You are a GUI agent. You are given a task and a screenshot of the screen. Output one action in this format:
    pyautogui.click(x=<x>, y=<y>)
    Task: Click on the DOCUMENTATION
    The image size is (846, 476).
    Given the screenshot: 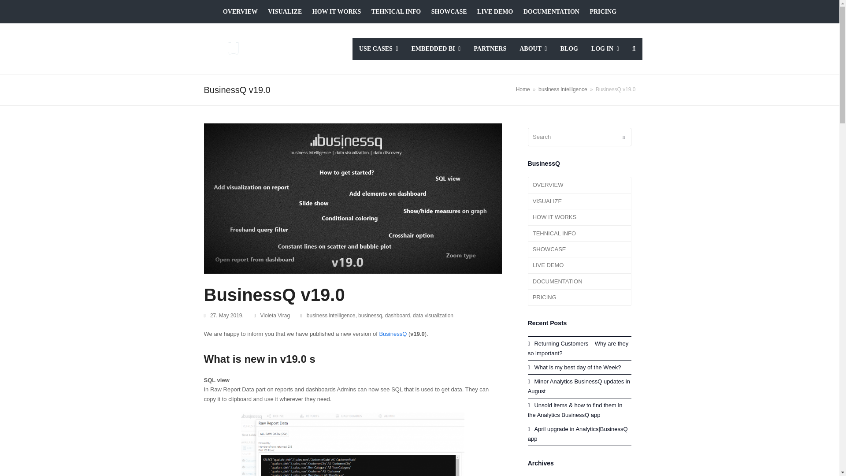 What is the action you would take?
    pyautogui.click(x=552, y=11)
    